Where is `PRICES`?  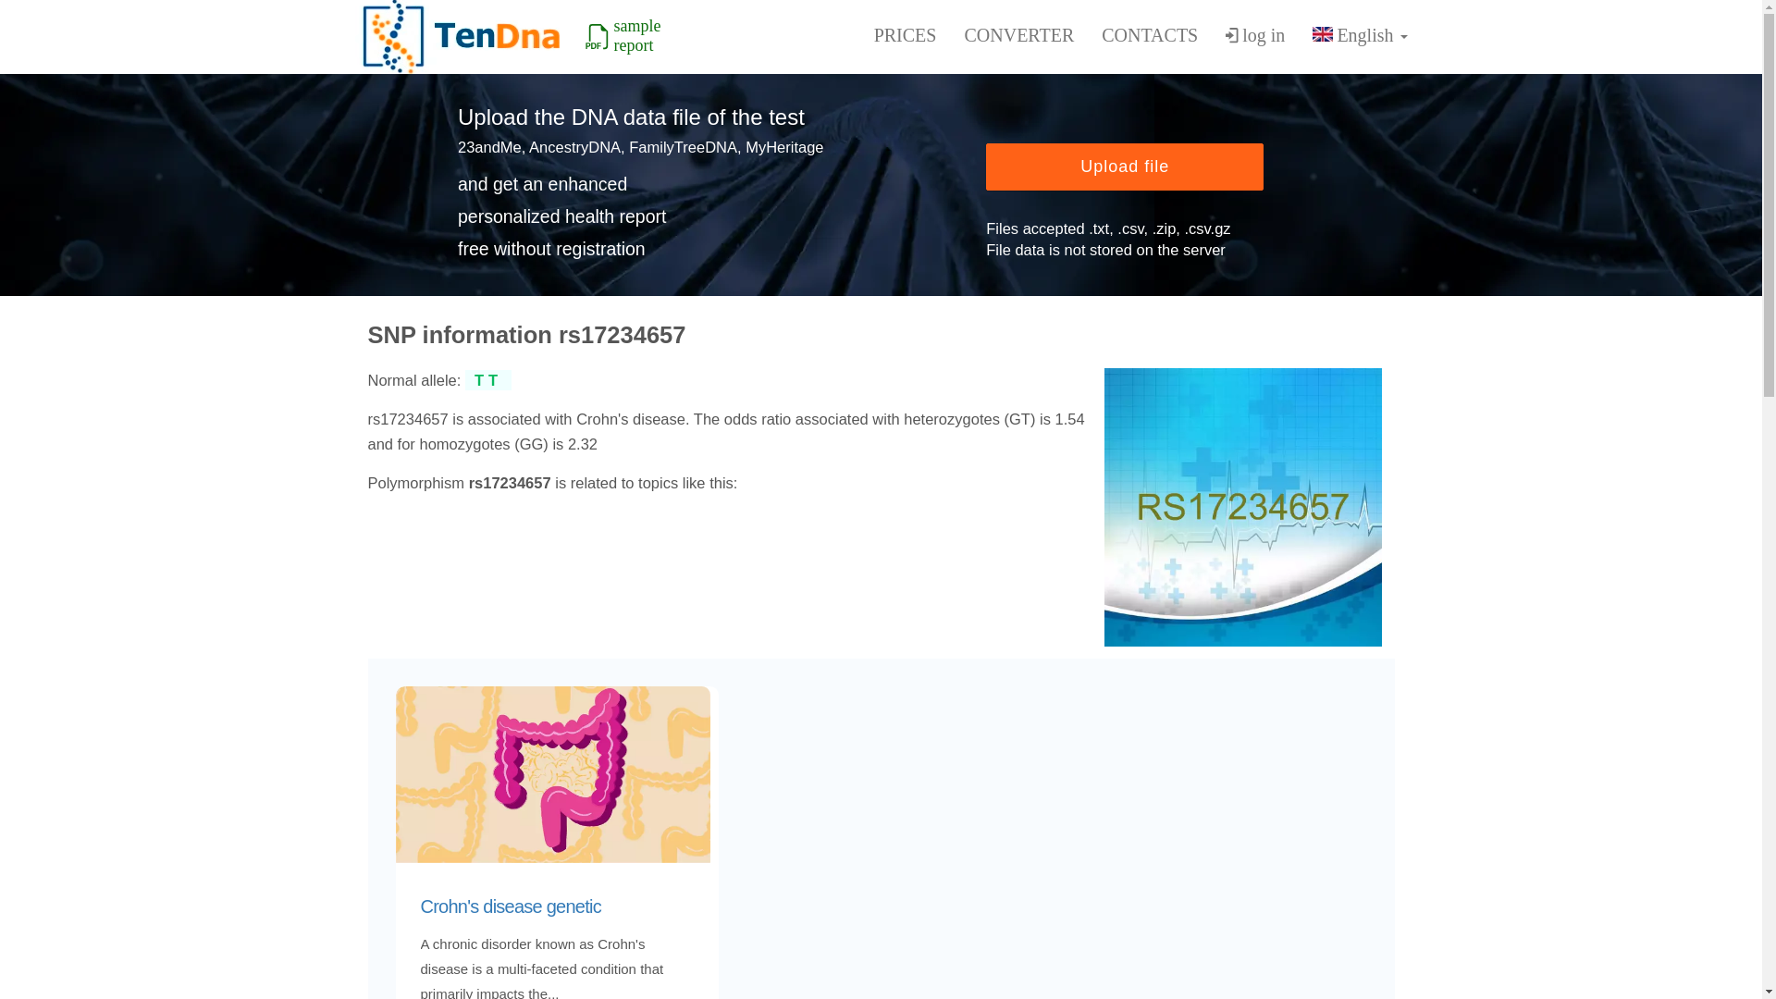
PRICES is located at coordinates (905, 35).